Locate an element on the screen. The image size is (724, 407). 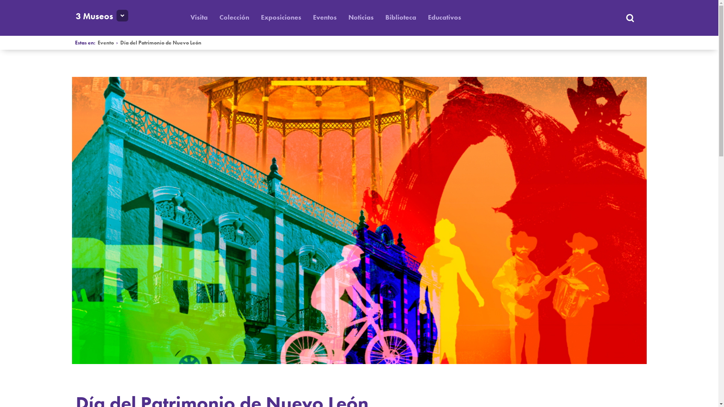
Visita is located at coordinates (199, 17).